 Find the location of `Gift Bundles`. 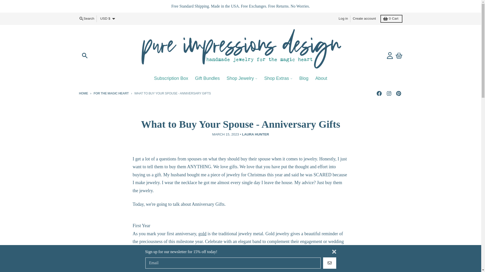

Gift Bundles is located at coordinates (207, 78).